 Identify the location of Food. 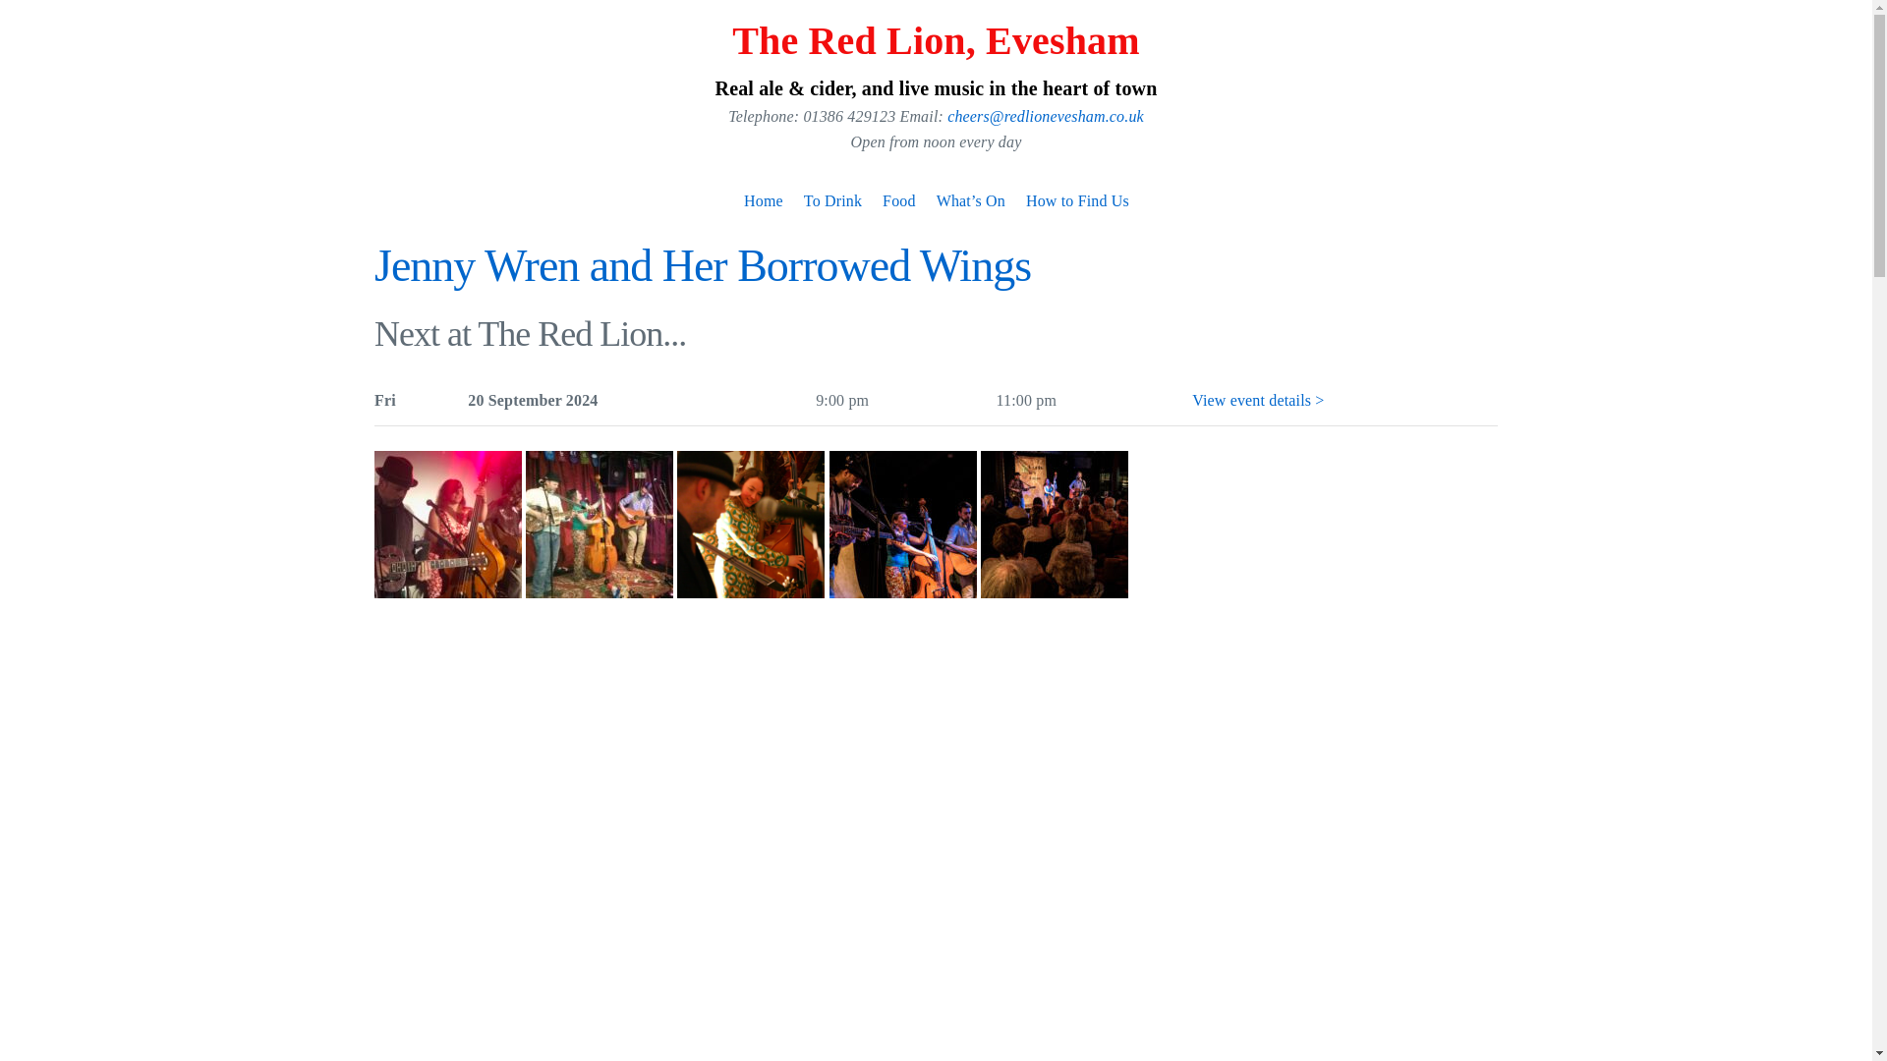
(898, 202).